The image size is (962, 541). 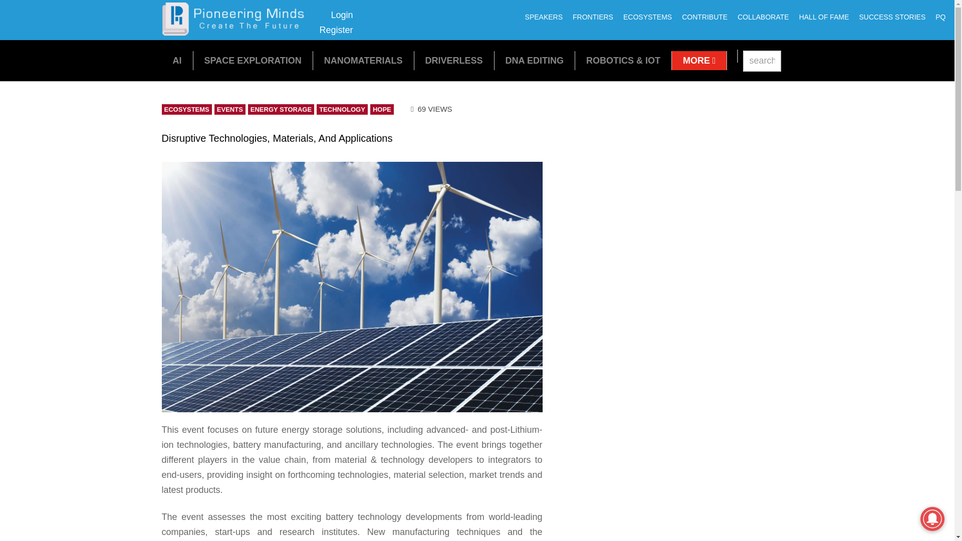 What do you see at coordinates (535, 60) in the screenshot?
I see `AI` at bounding box center [535, 60].